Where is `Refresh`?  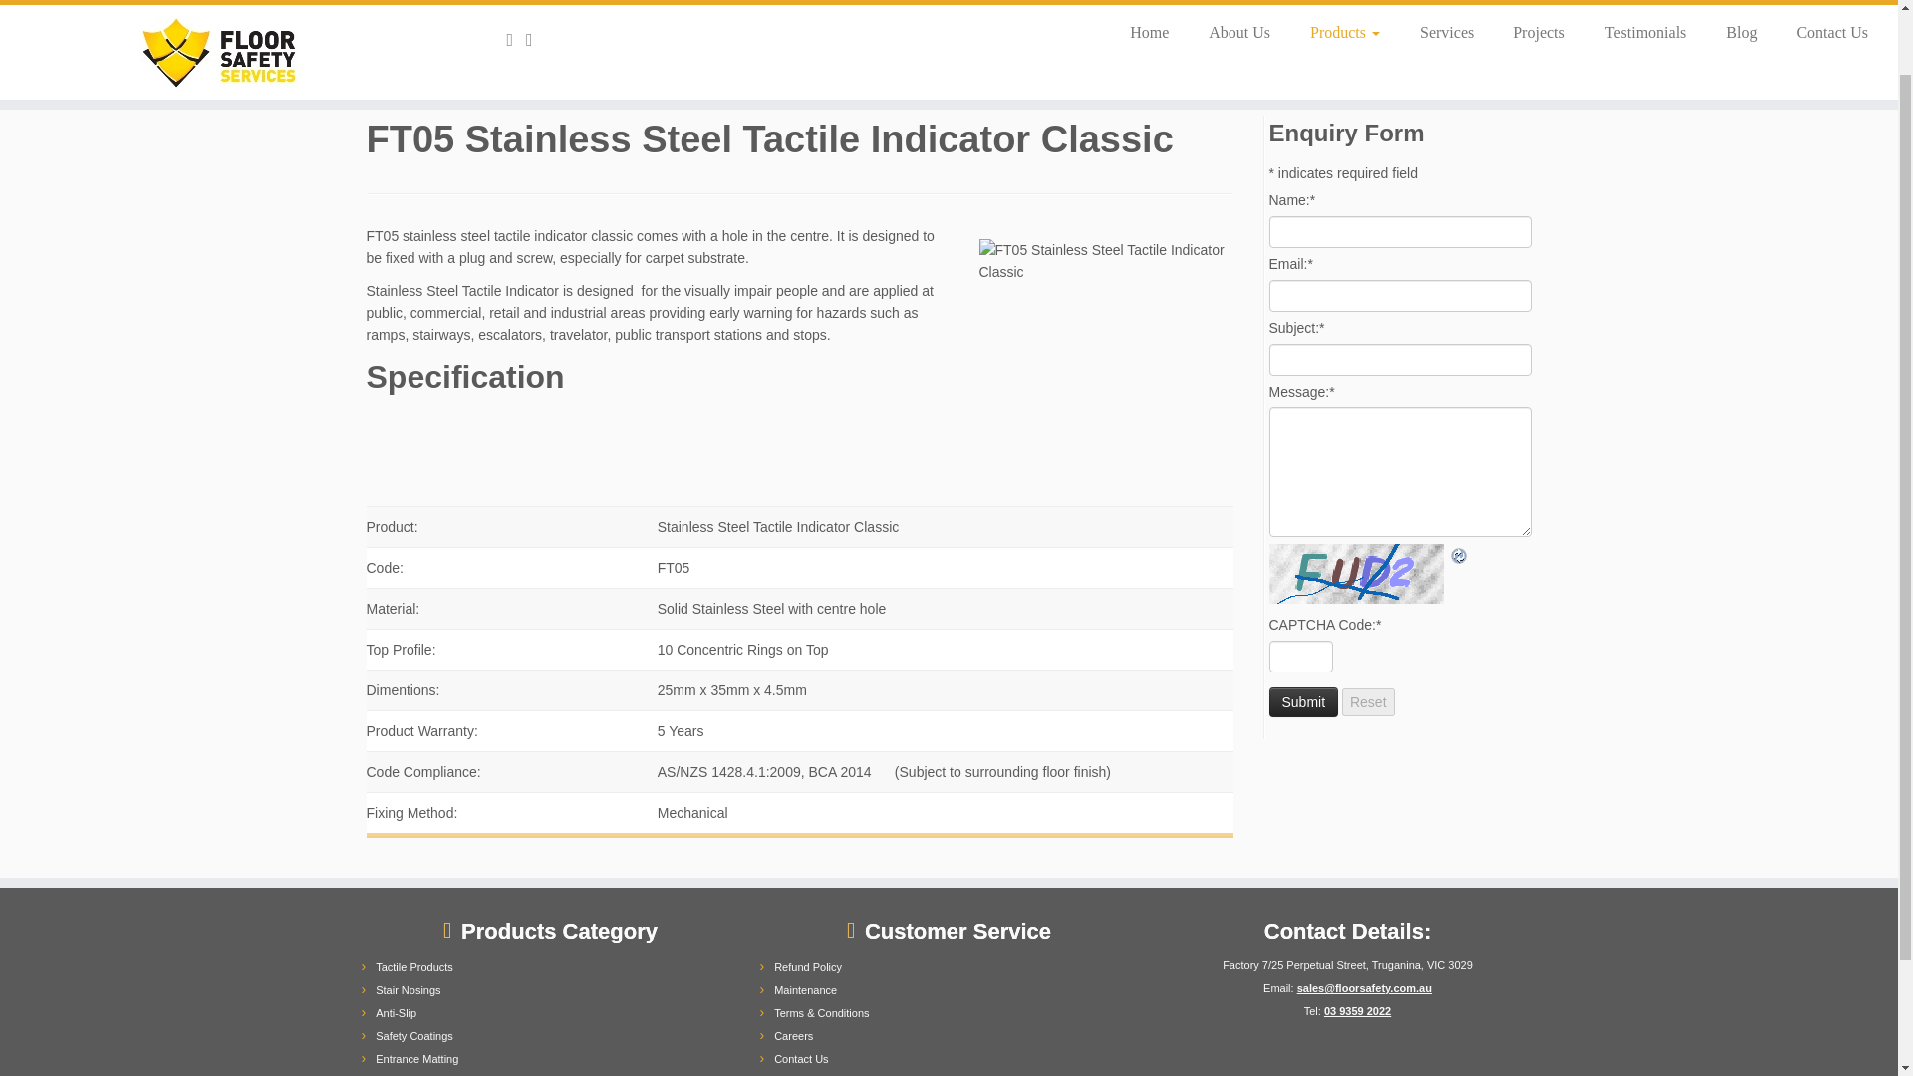 Refresh is located at coordinates (1459, 554).